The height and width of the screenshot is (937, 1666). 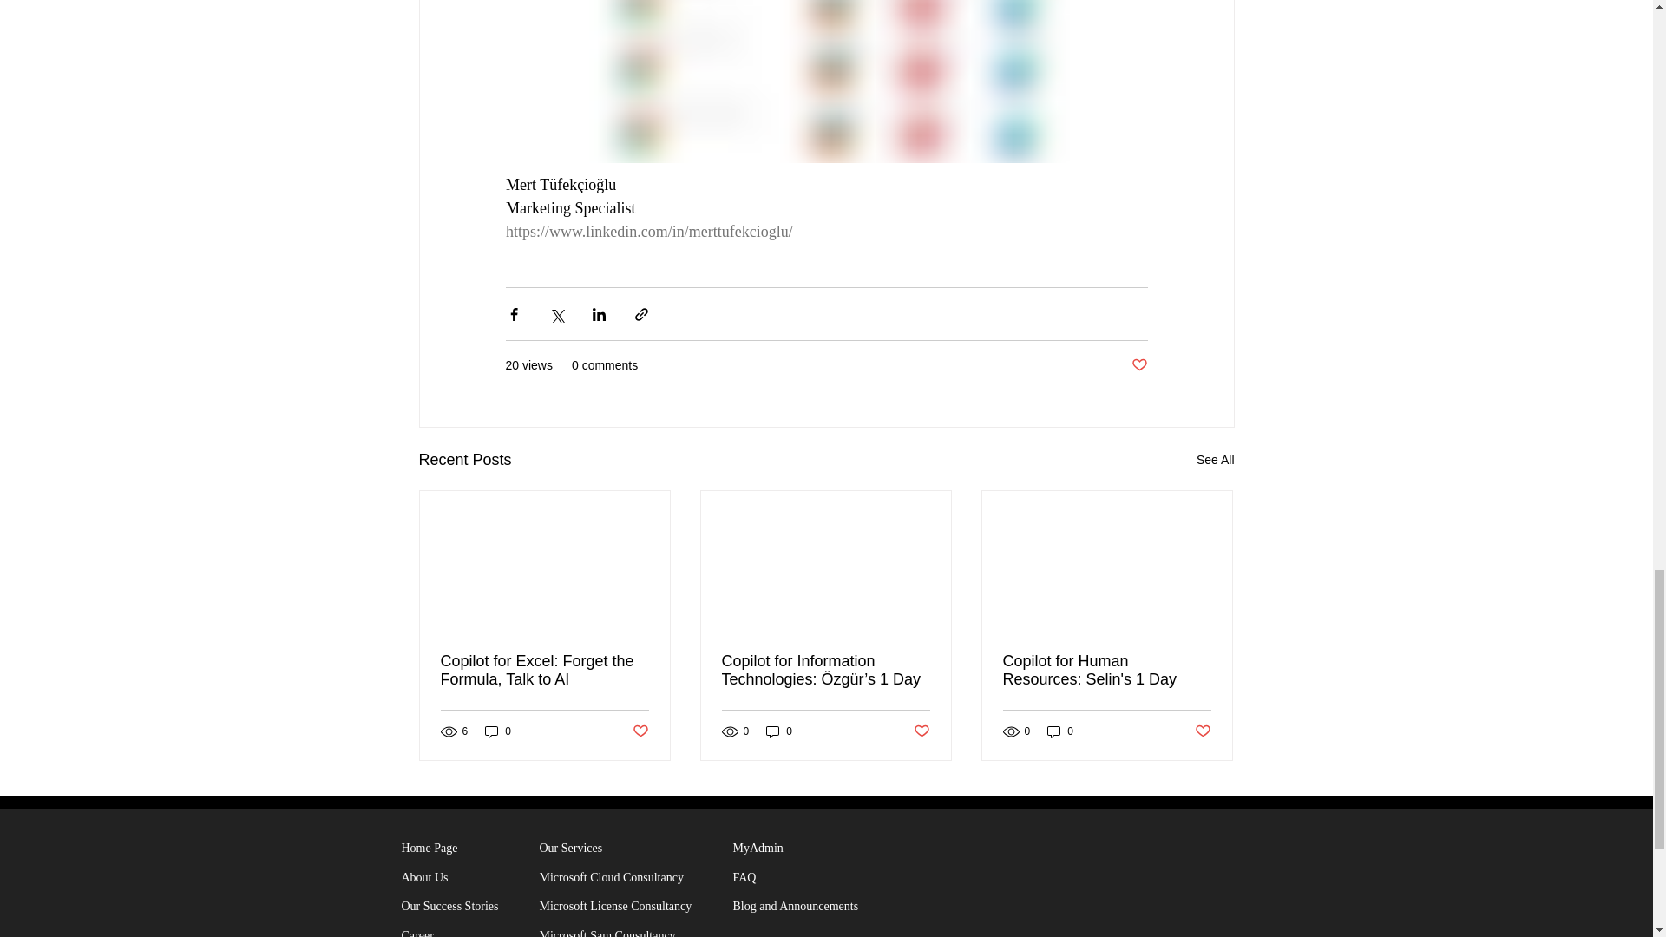 What do you see at coordinates (922, 731) in the screenshot?
I see `Post not marked as liked` at bounding box center [922, 731].